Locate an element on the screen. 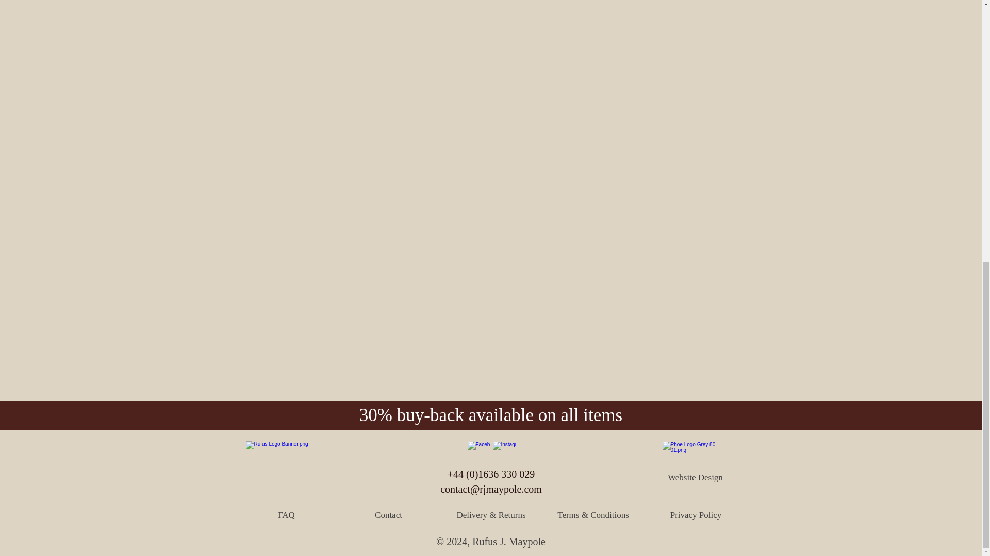  Privacy Policy is located at coordinates (696, 515).